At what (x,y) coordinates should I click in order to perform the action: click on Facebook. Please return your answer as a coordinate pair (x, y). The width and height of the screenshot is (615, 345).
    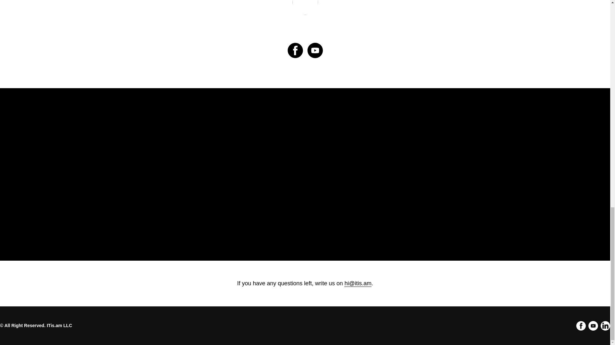
    Looking at the image, I should click on (581, 326).